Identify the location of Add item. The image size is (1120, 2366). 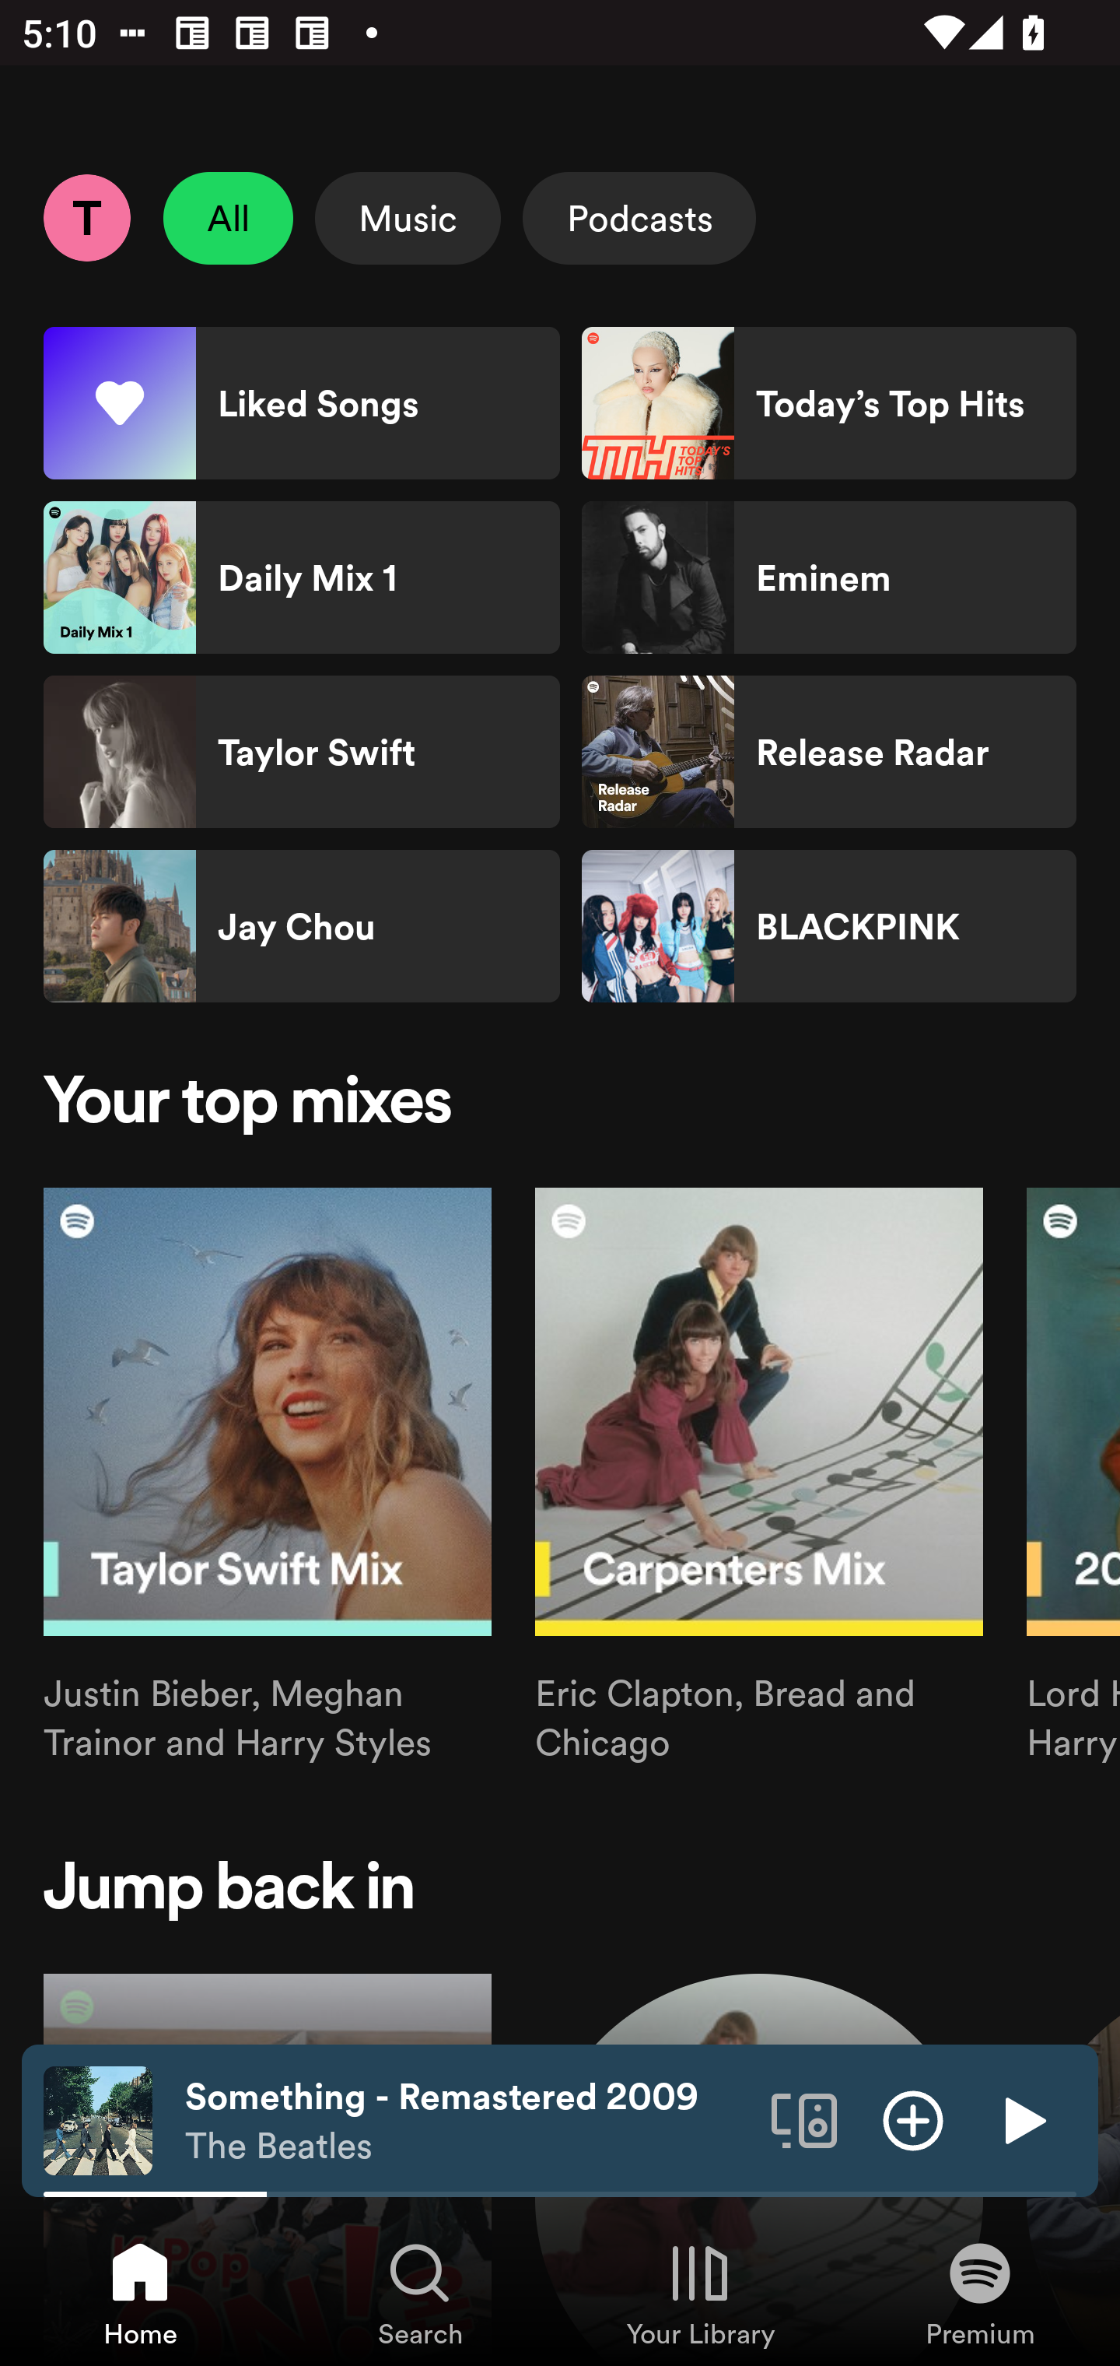
(913, 2119).